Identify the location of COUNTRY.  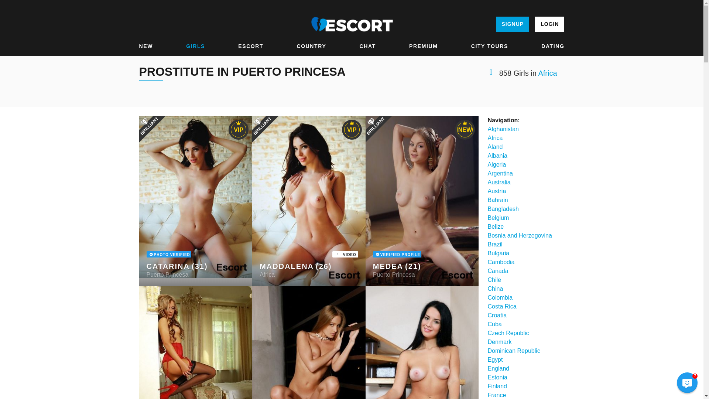
(311, 46).